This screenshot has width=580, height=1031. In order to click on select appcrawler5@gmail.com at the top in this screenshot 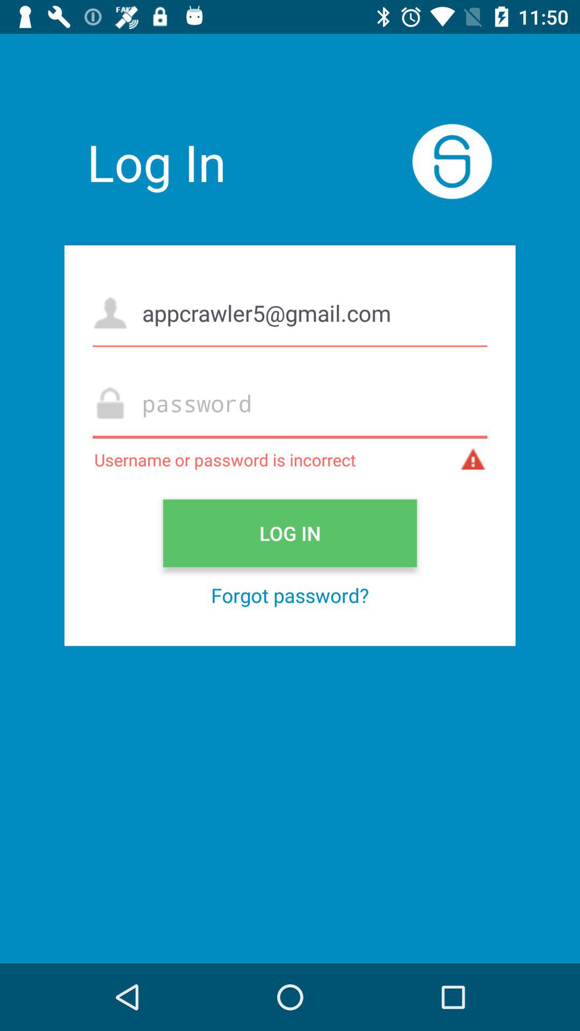, I will do `click(290, 313)`.